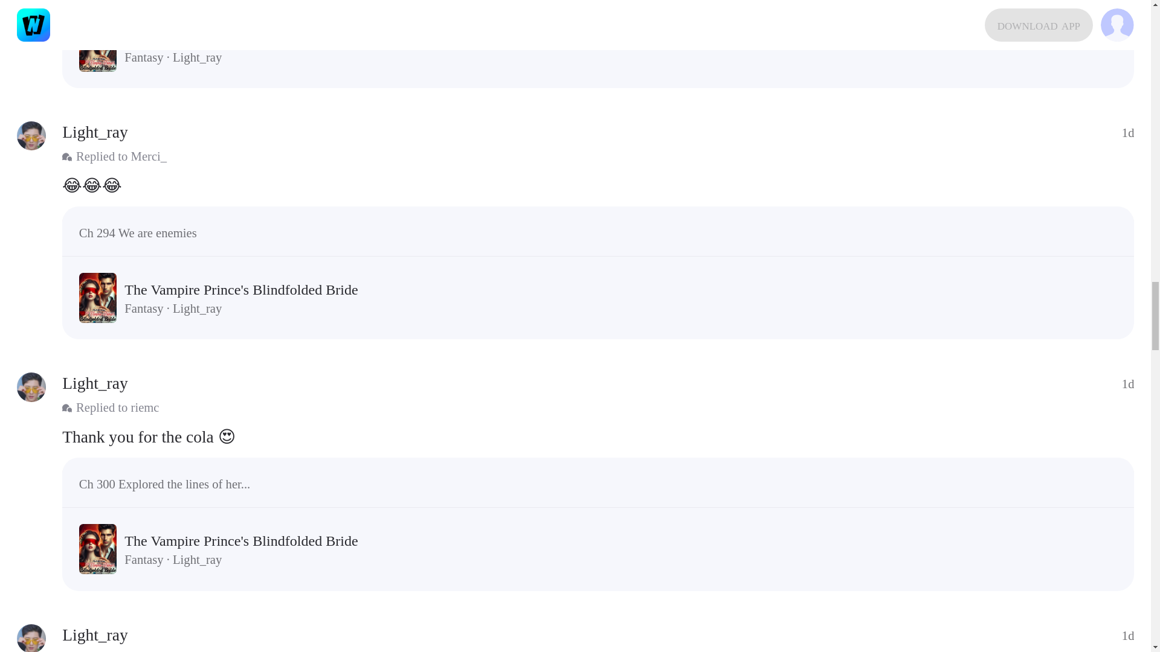  What do you see at coordinates (598, 186) in the screenshot?
I see `reply` at bounding box center [598, 186].